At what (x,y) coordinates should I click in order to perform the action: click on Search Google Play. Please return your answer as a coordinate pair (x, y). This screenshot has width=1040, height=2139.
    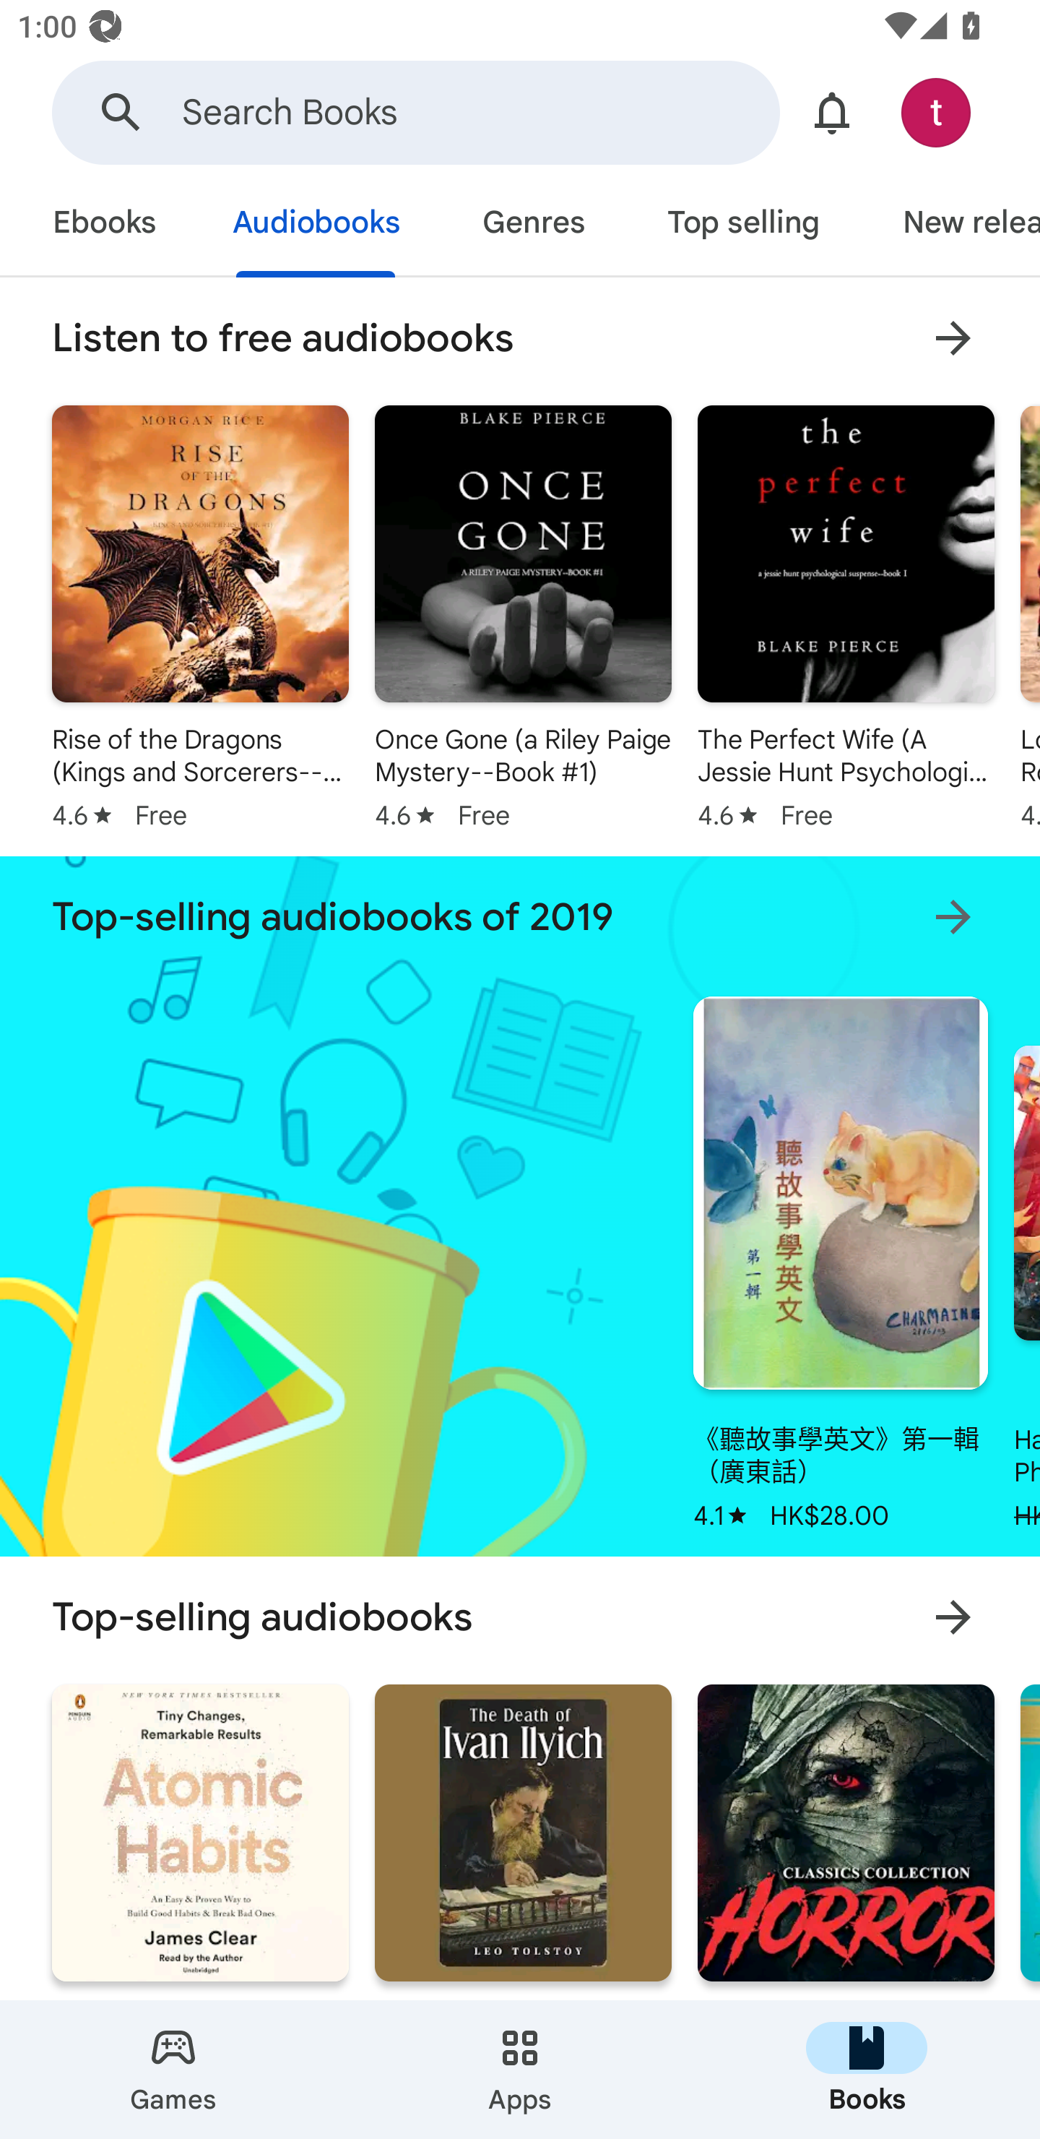
    Looking at the image, I should click on (121, 111).